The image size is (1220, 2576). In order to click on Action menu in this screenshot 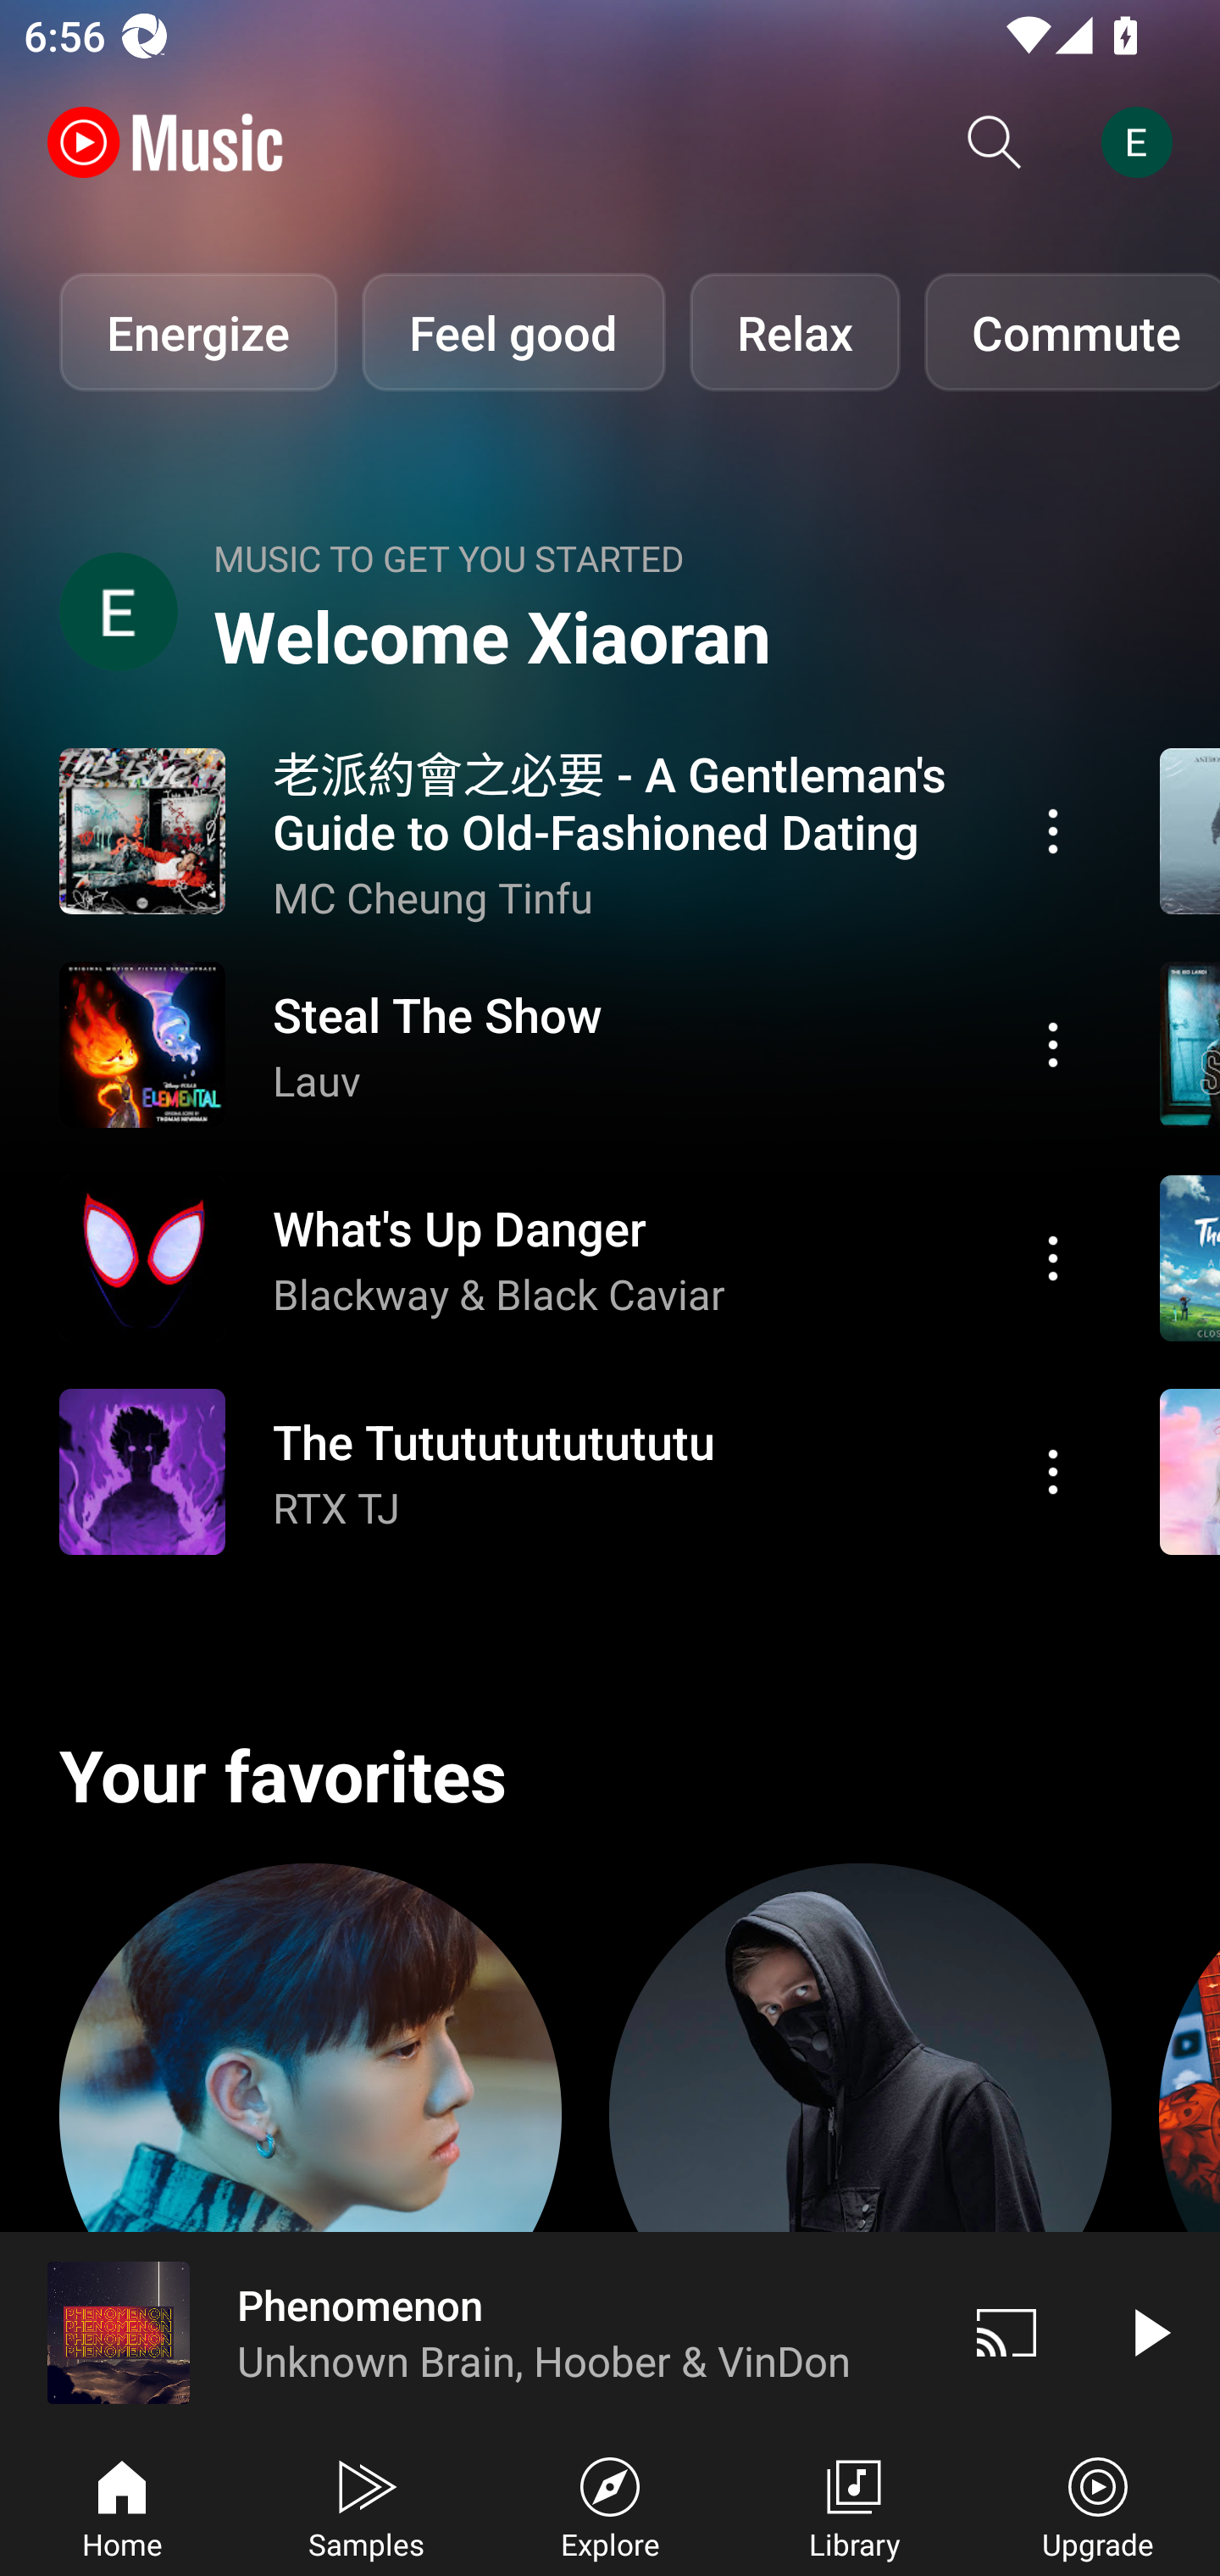, I will do `click(574, 1044)`.